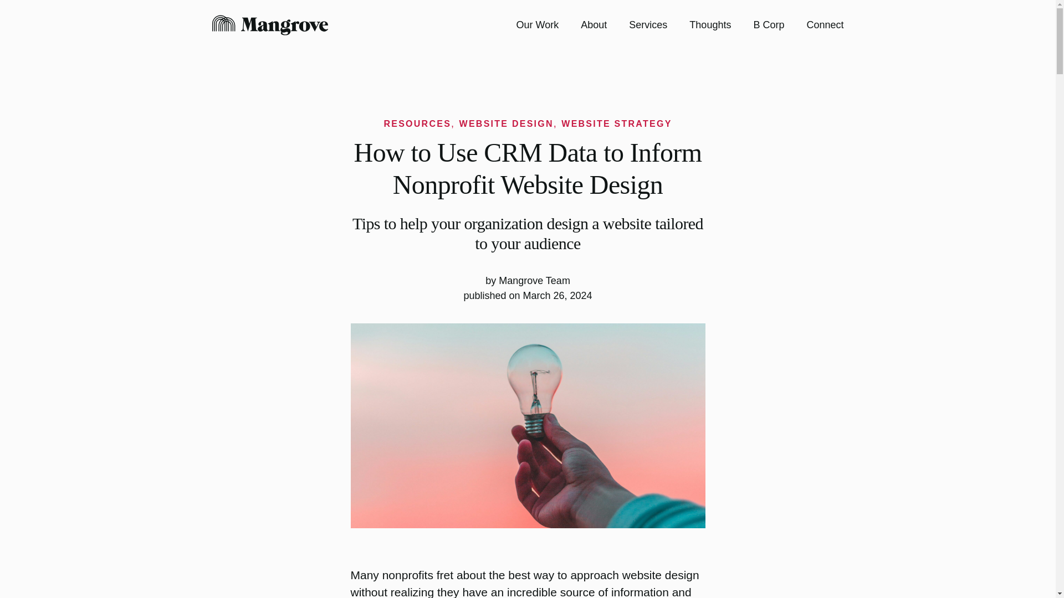 The width and height of the screenshot is (1064, 598). I want to click on B Corp, so click(769, 24).